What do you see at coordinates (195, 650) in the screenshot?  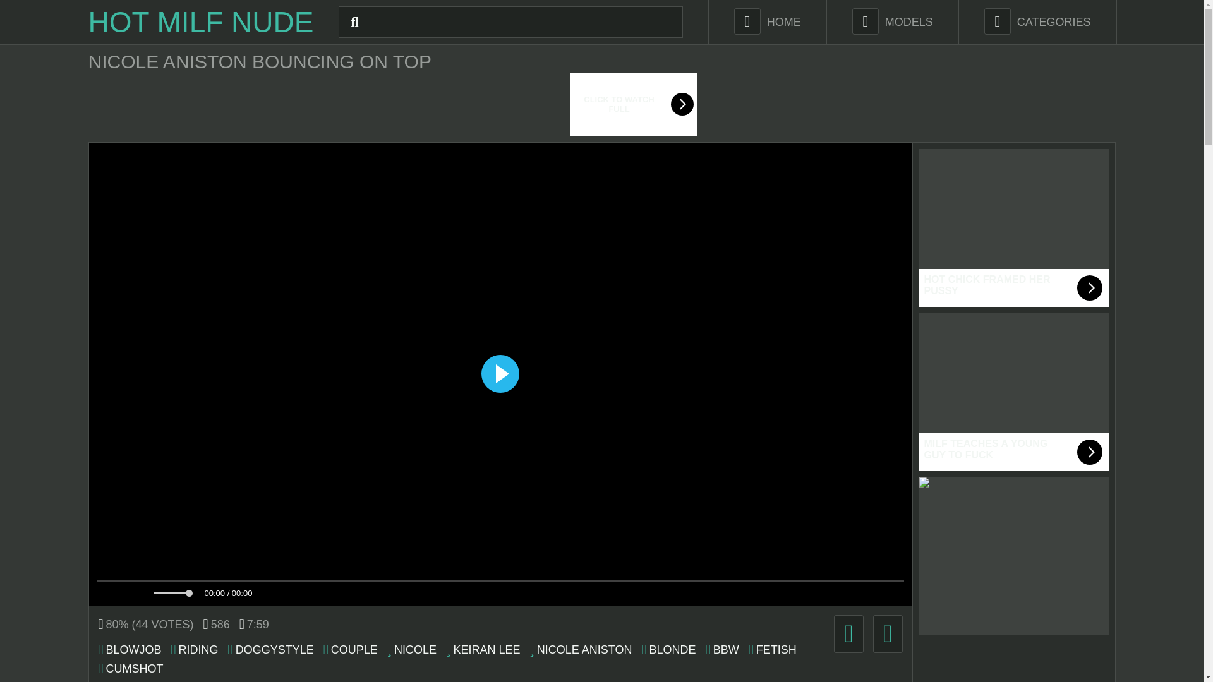 I see `RIDING` at bounding box center [195, 650].